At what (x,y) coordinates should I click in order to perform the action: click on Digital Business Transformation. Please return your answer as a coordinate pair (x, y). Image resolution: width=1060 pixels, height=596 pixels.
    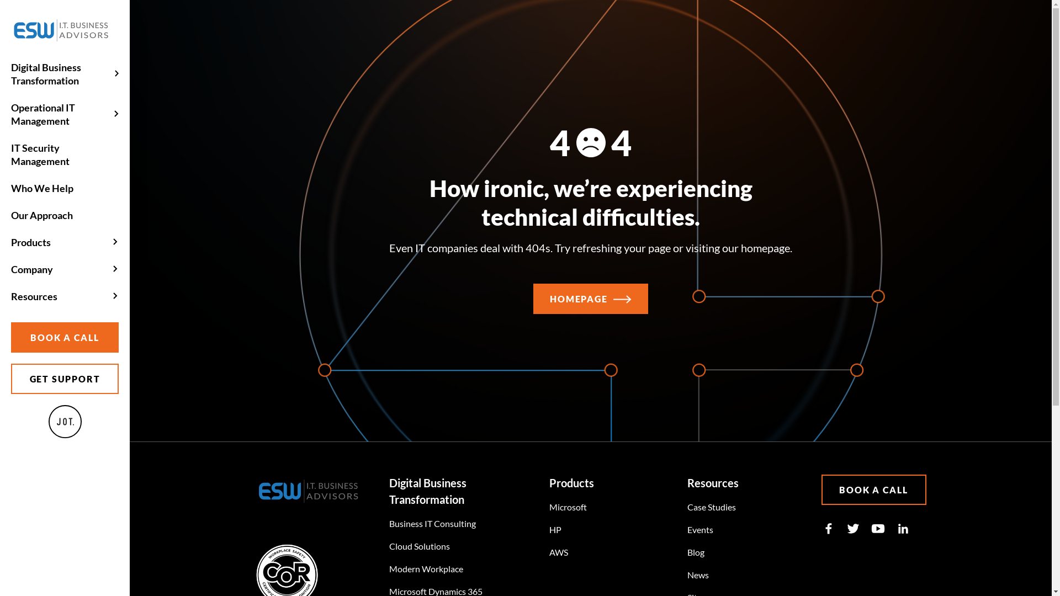
    Looking at the image, I should click on (65, 74).